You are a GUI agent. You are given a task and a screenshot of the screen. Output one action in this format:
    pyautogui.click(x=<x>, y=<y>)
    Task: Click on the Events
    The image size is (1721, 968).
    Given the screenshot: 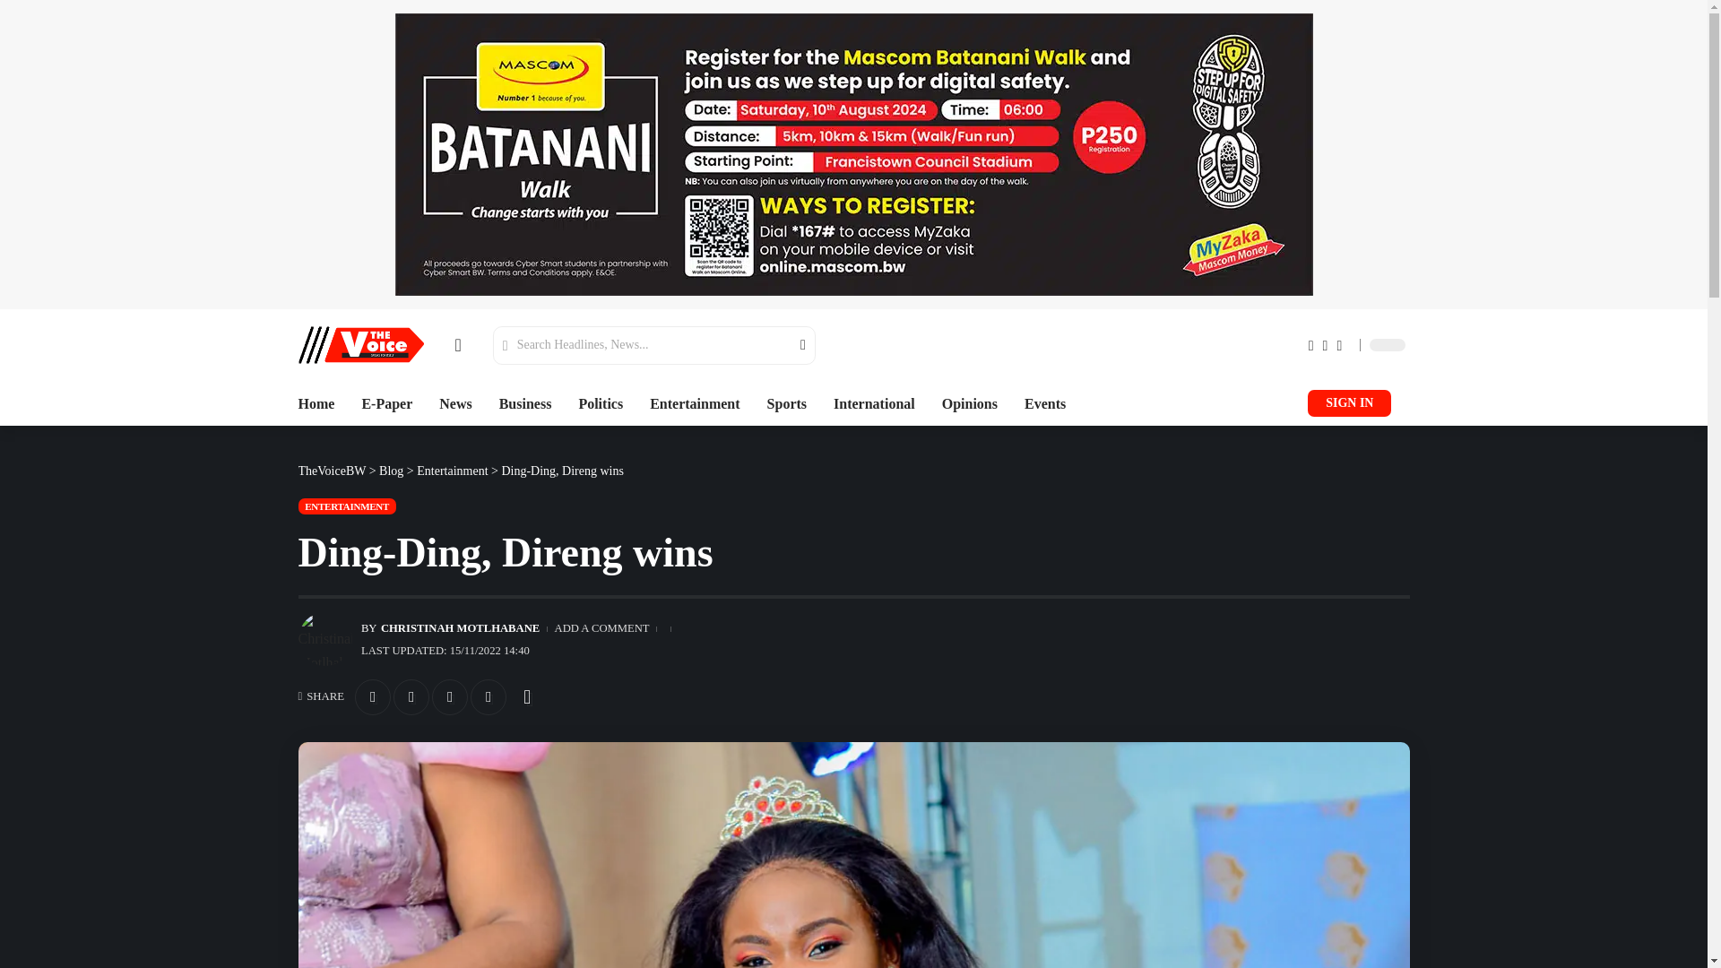 What is the action you would take?
    pyautogui.click(x=1044, y=403)
    